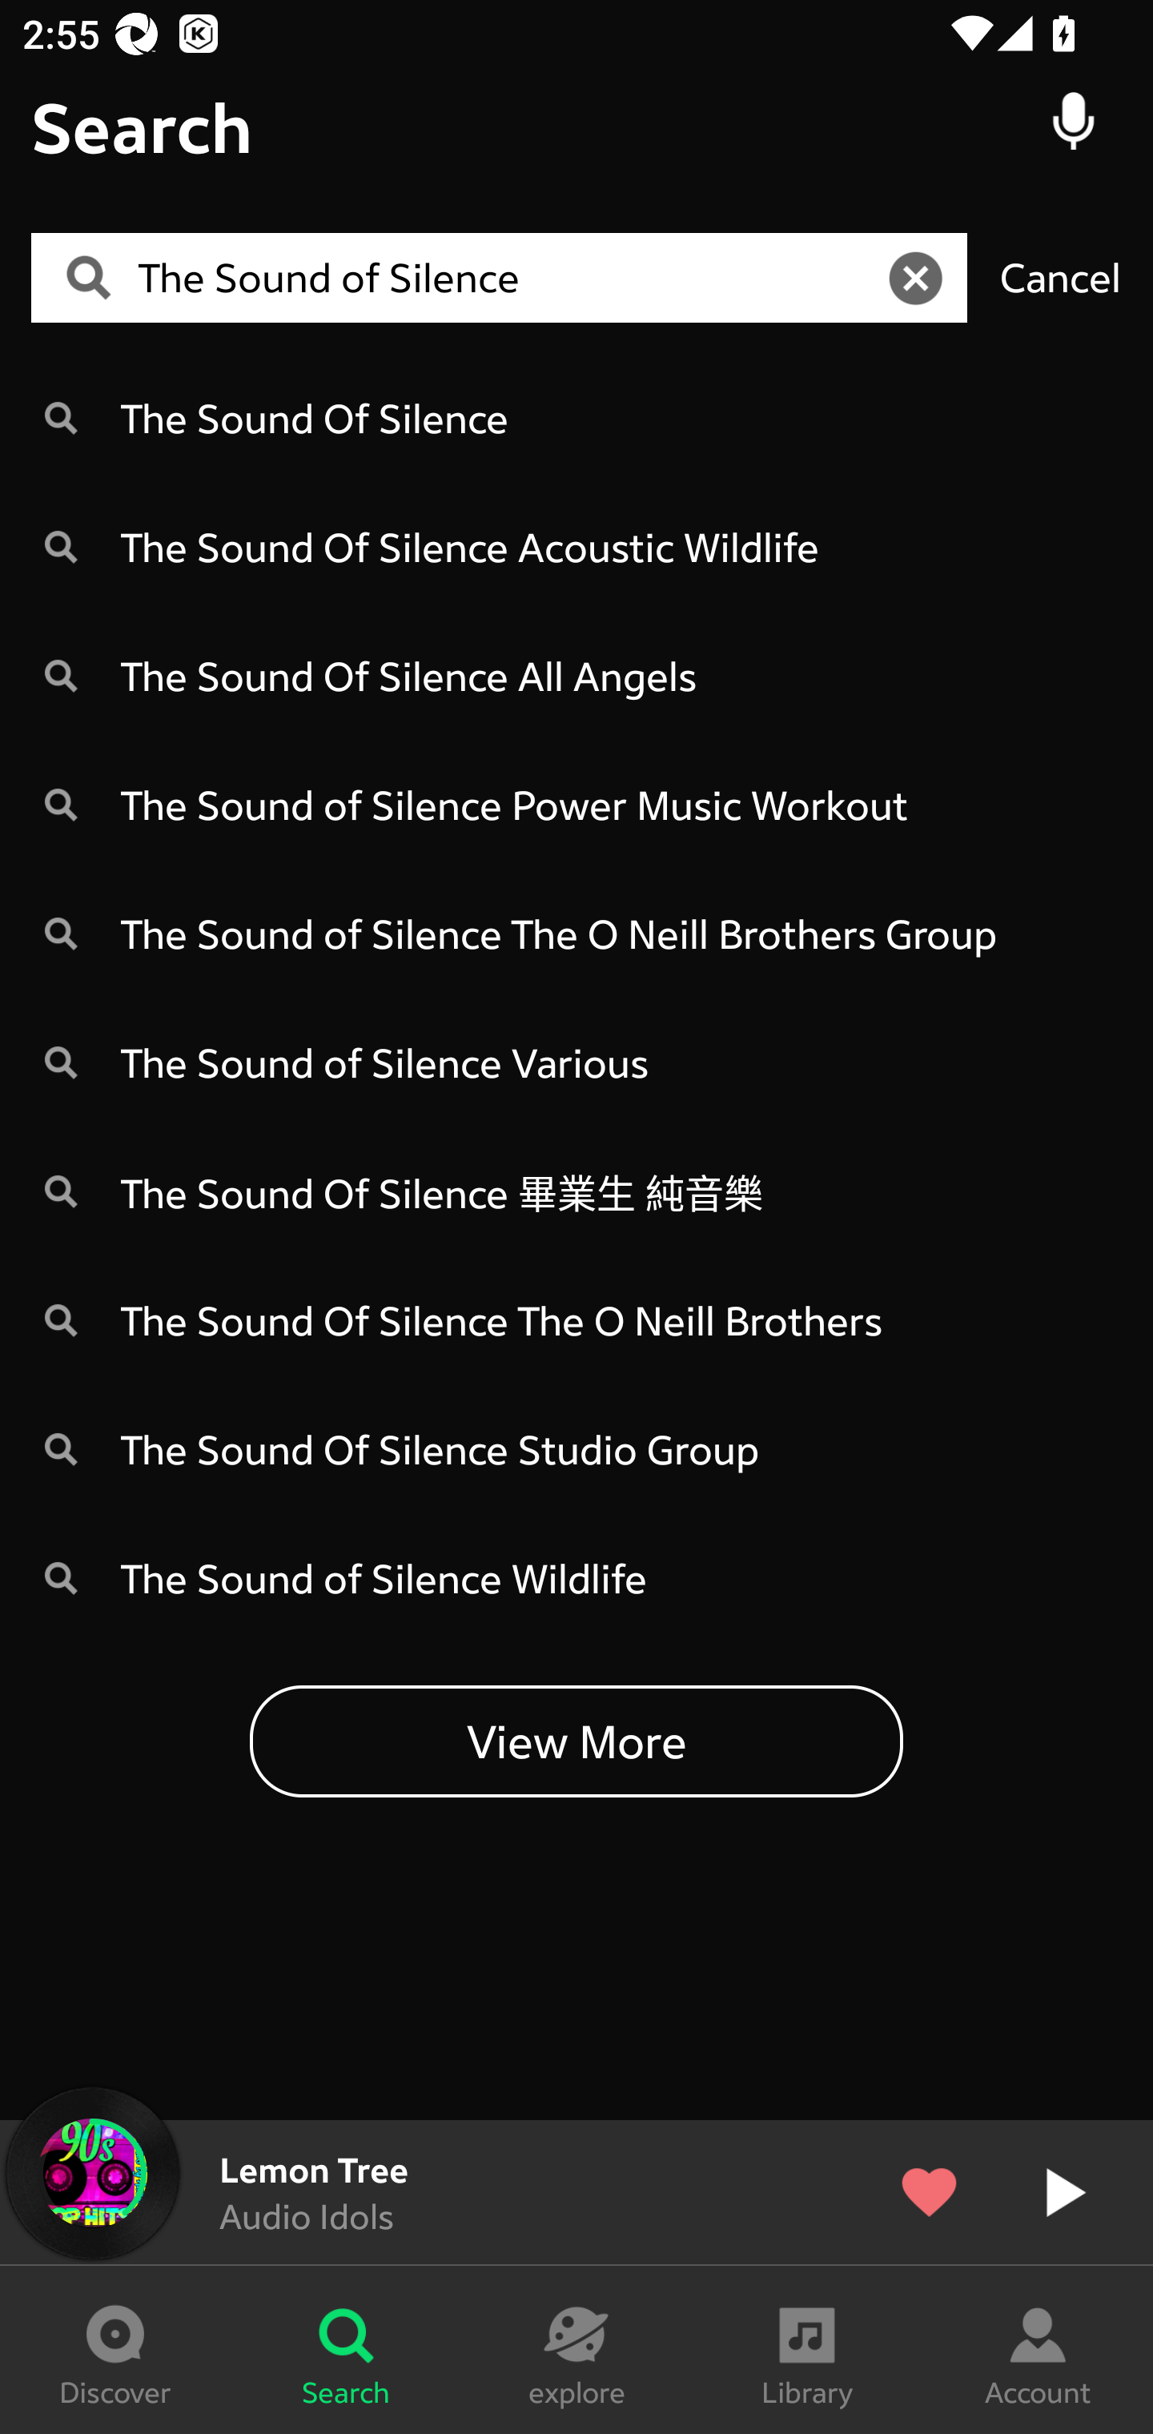  Describe the element at coordinates (576, 1449) in the screenshot. I see `The Sound Of Silence Studio Group` at that location.